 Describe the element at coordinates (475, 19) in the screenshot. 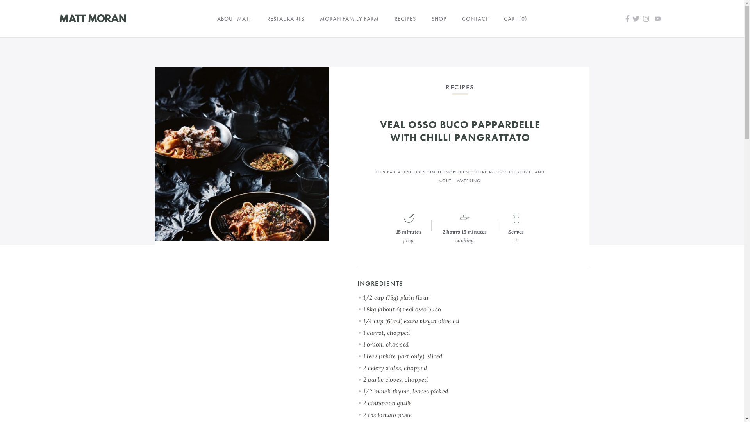

I see `CONTACT` at that location.